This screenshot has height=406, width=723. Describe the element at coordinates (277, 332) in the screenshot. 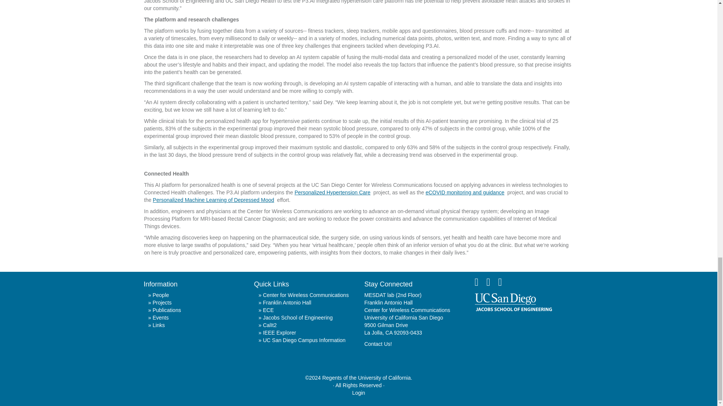

I see `IEEE Explorer` at that location.